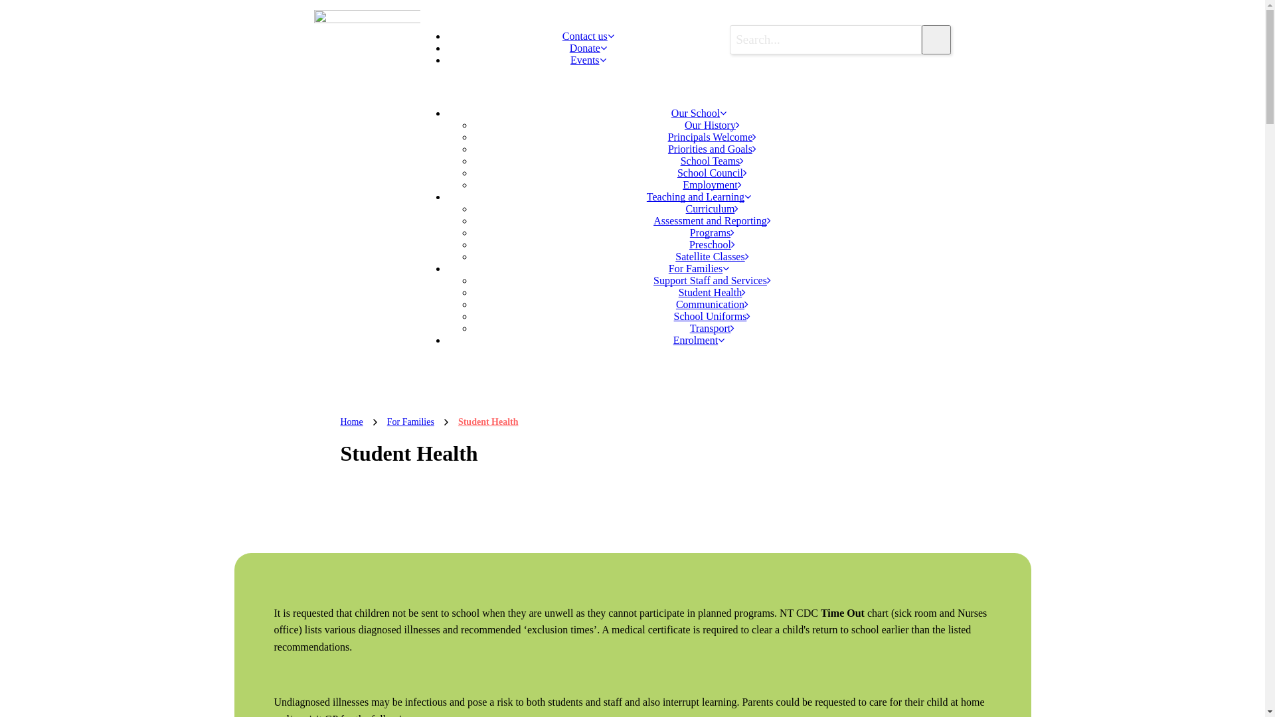  What do you see at coordinates (712, 232) in the screenshot?
I see `Programs` at bounding box center [712, 232].